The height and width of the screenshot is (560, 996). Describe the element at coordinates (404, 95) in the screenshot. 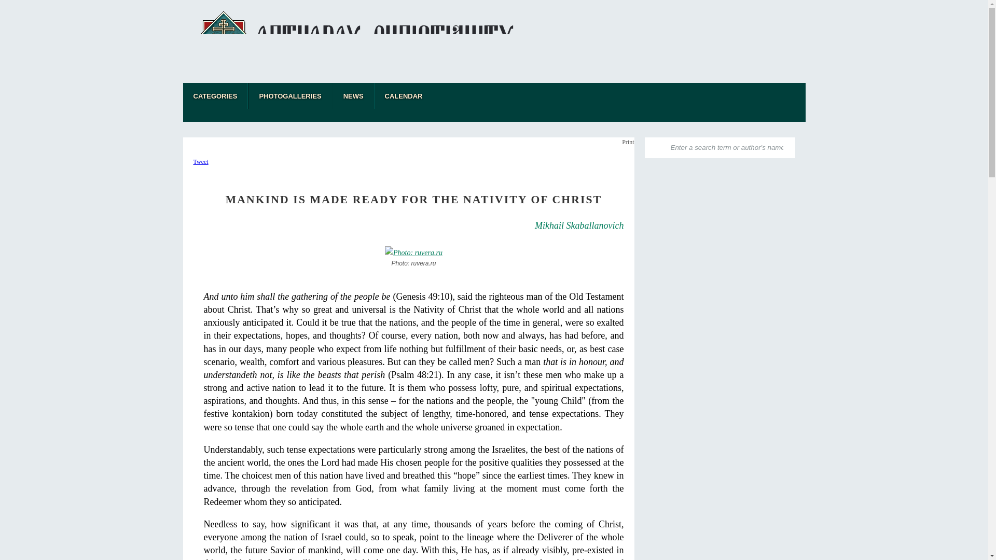

I see `CALENDAR` at that location.